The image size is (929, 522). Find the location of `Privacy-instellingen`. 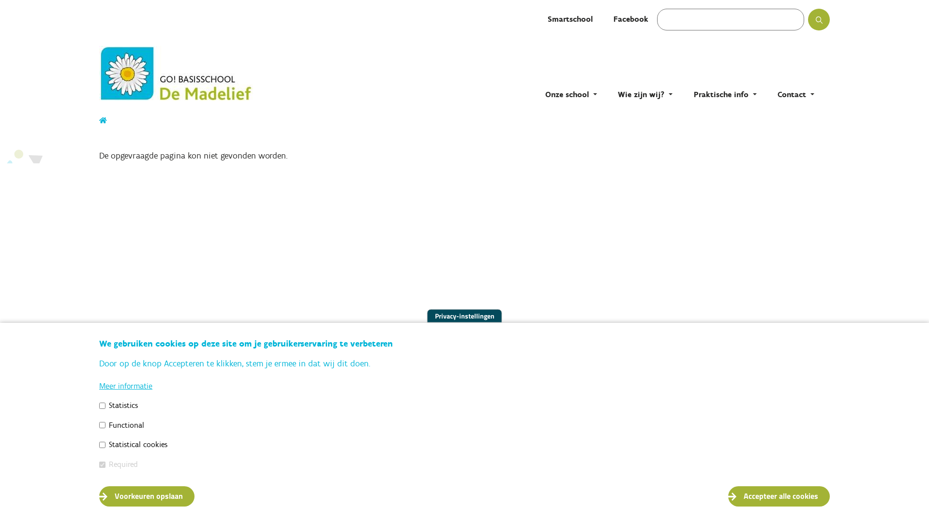

Privacy-instellingen is located at coordinates (464, 316).